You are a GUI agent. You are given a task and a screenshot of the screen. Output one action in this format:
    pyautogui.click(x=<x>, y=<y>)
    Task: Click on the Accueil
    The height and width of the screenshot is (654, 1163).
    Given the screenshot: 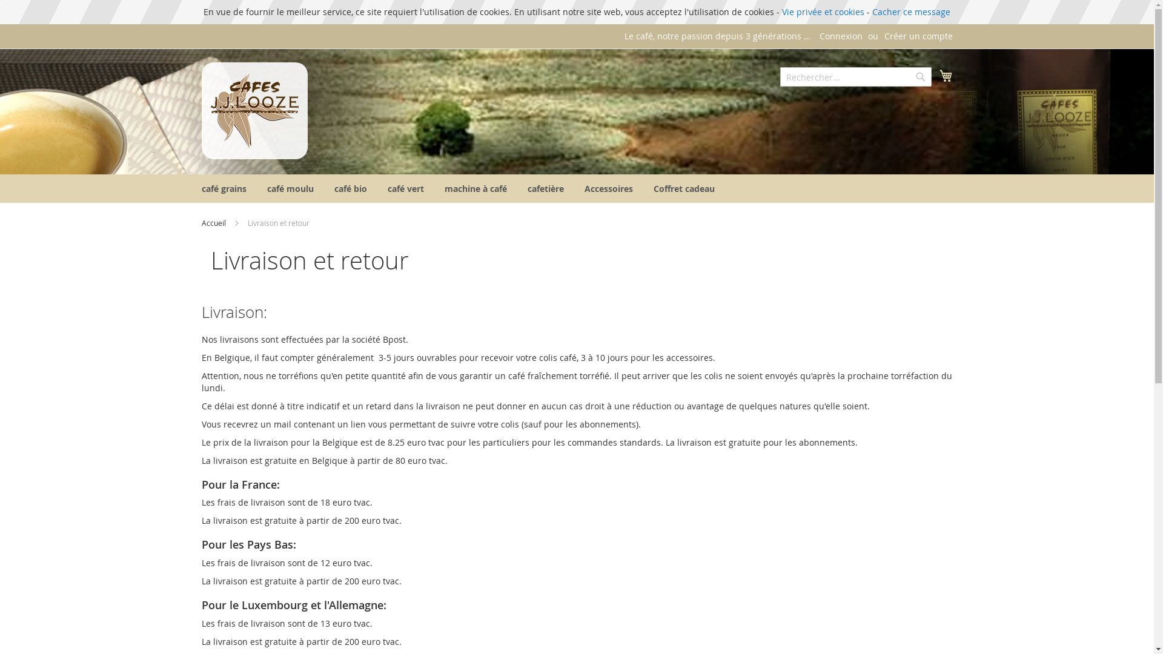 What is the action you would take?
    pyautogui.click(x=214, y=223)
    